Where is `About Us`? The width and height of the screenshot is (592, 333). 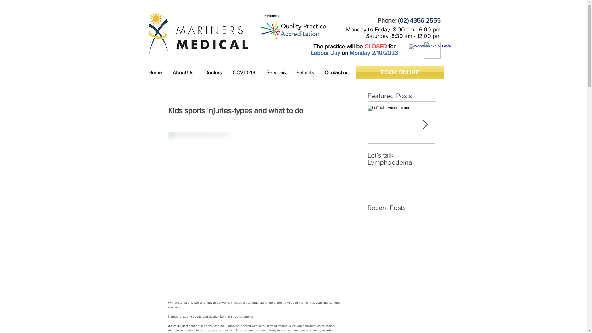
About Us is located at coordinates (183, 72).